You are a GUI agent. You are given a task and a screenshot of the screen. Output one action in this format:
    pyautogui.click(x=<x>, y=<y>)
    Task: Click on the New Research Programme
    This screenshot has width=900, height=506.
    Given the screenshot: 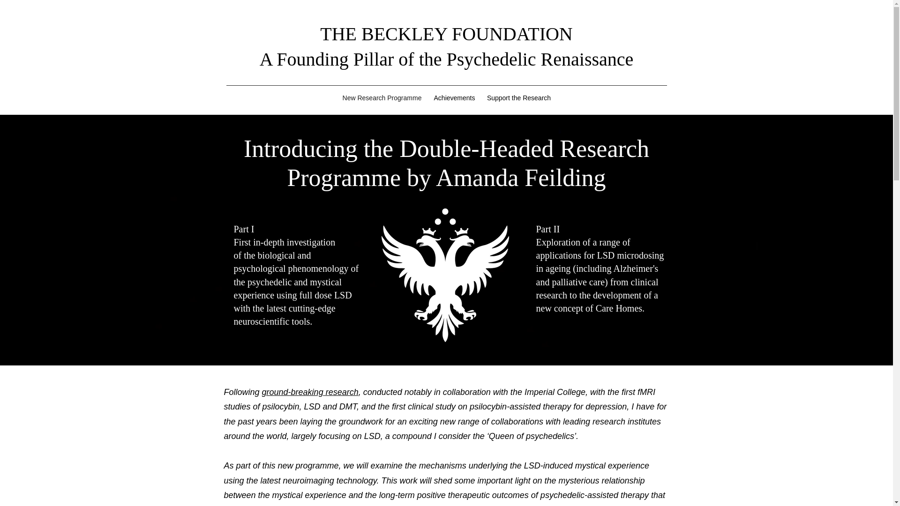 What is the action you would take?
    pyautogui.click(x=382, y=97)
    